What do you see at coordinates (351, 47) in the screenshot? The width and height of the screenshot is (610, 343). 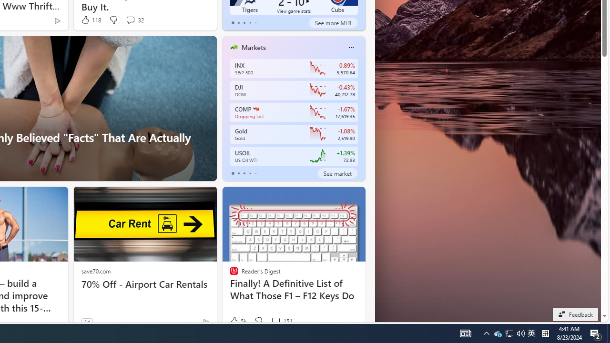 I see `More options` at bounding box center [351, 47].